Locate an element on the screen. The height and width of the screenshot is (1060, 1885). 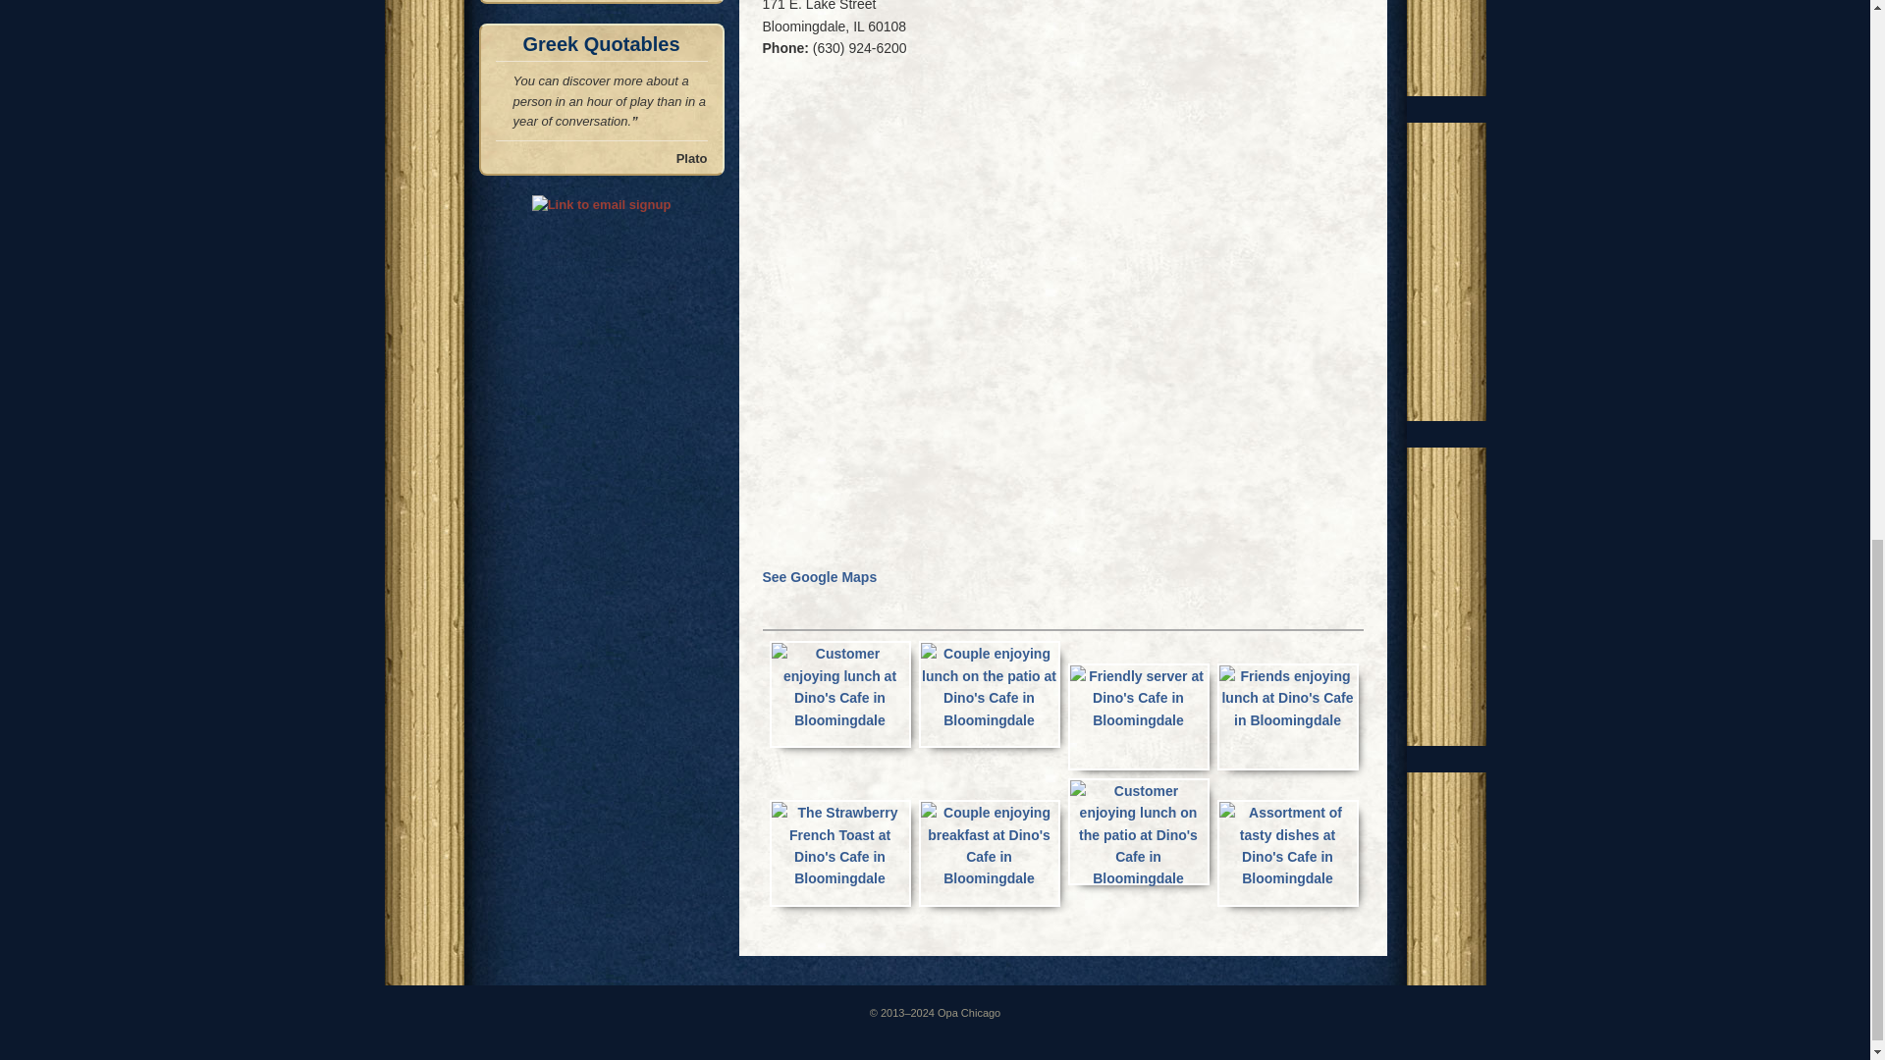
Couple enjoying breakfast at Dino's Cafe in Bloomingdale is located at coordinates (990, 854).